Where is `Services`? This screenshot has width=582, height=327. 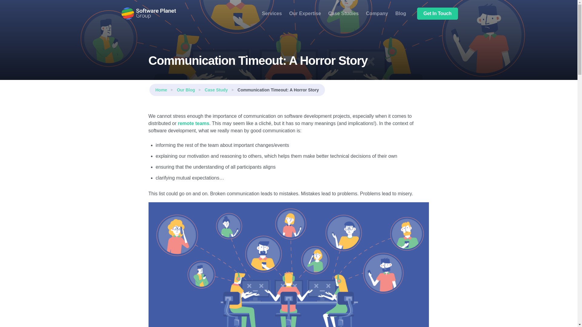 Services is located at coordinates (272, 13).